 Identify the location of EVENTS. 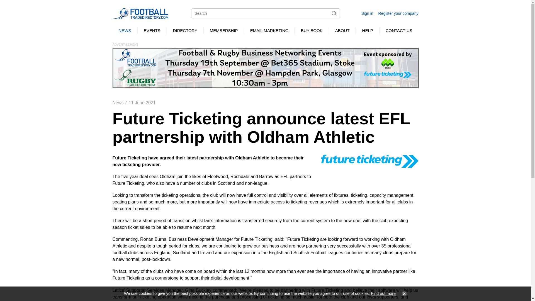
(152, 31).